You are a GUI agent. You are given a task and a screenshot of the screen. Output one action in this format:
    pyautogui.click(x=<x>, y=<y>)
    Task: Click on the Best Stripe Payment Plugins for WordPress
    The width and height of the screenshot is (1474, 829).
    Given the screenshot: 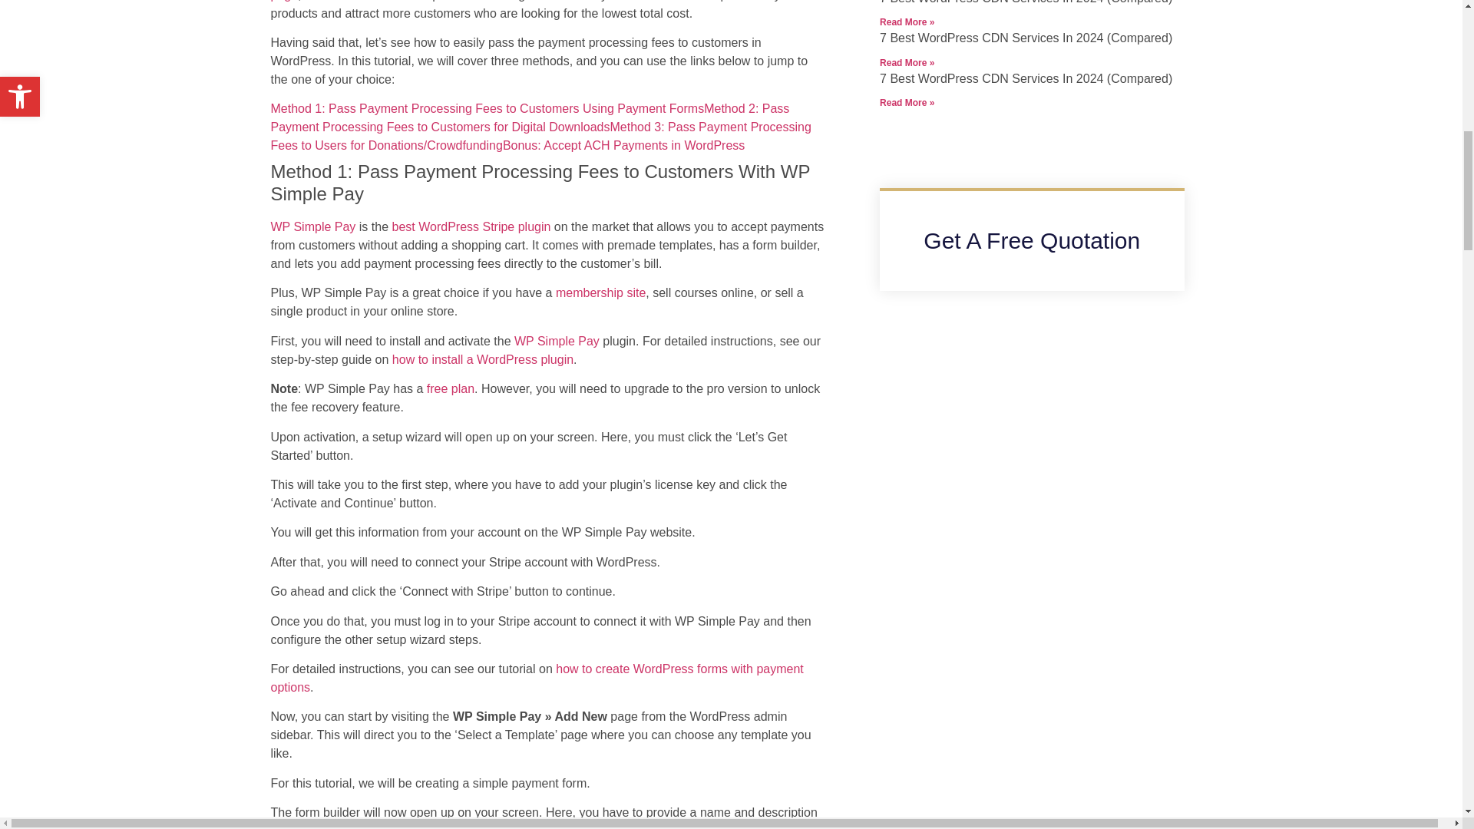 What is the action you would take?
    pyautogui.click(x=471, y=226)
    